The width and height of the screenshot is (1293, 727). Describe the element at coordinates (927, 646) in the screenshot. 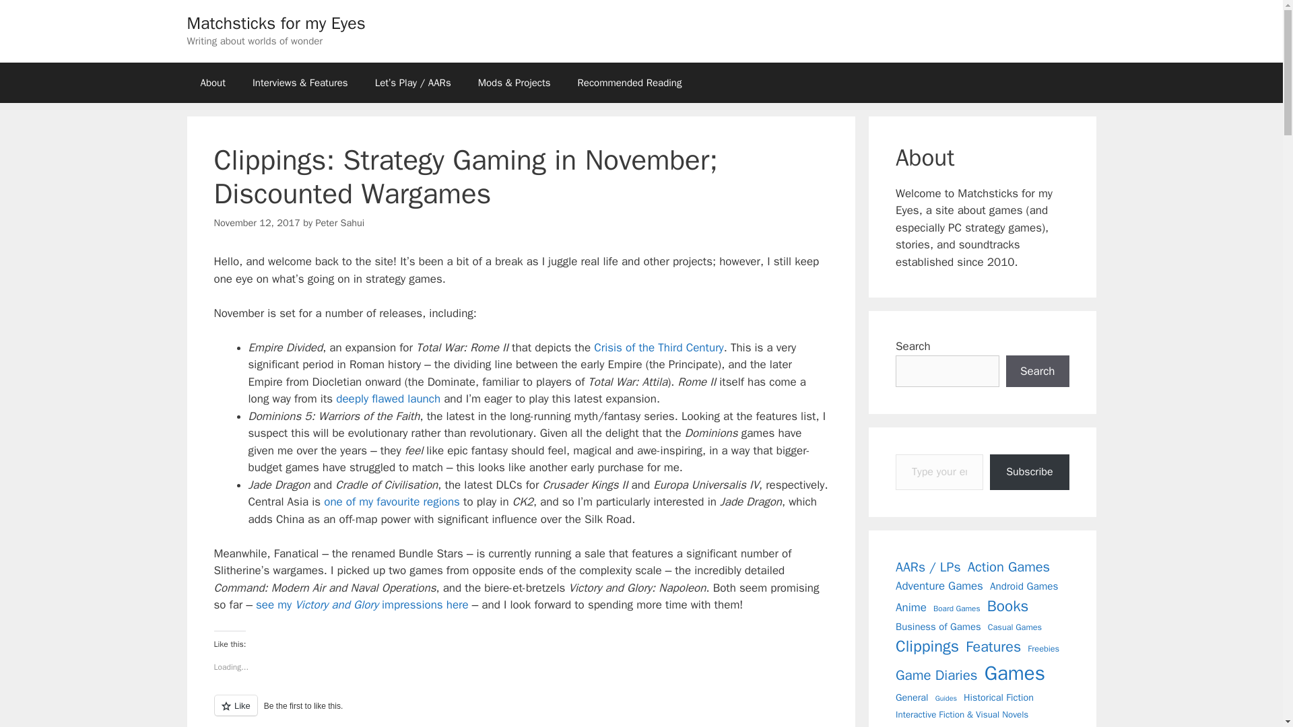

I see `Clippings` at that location.